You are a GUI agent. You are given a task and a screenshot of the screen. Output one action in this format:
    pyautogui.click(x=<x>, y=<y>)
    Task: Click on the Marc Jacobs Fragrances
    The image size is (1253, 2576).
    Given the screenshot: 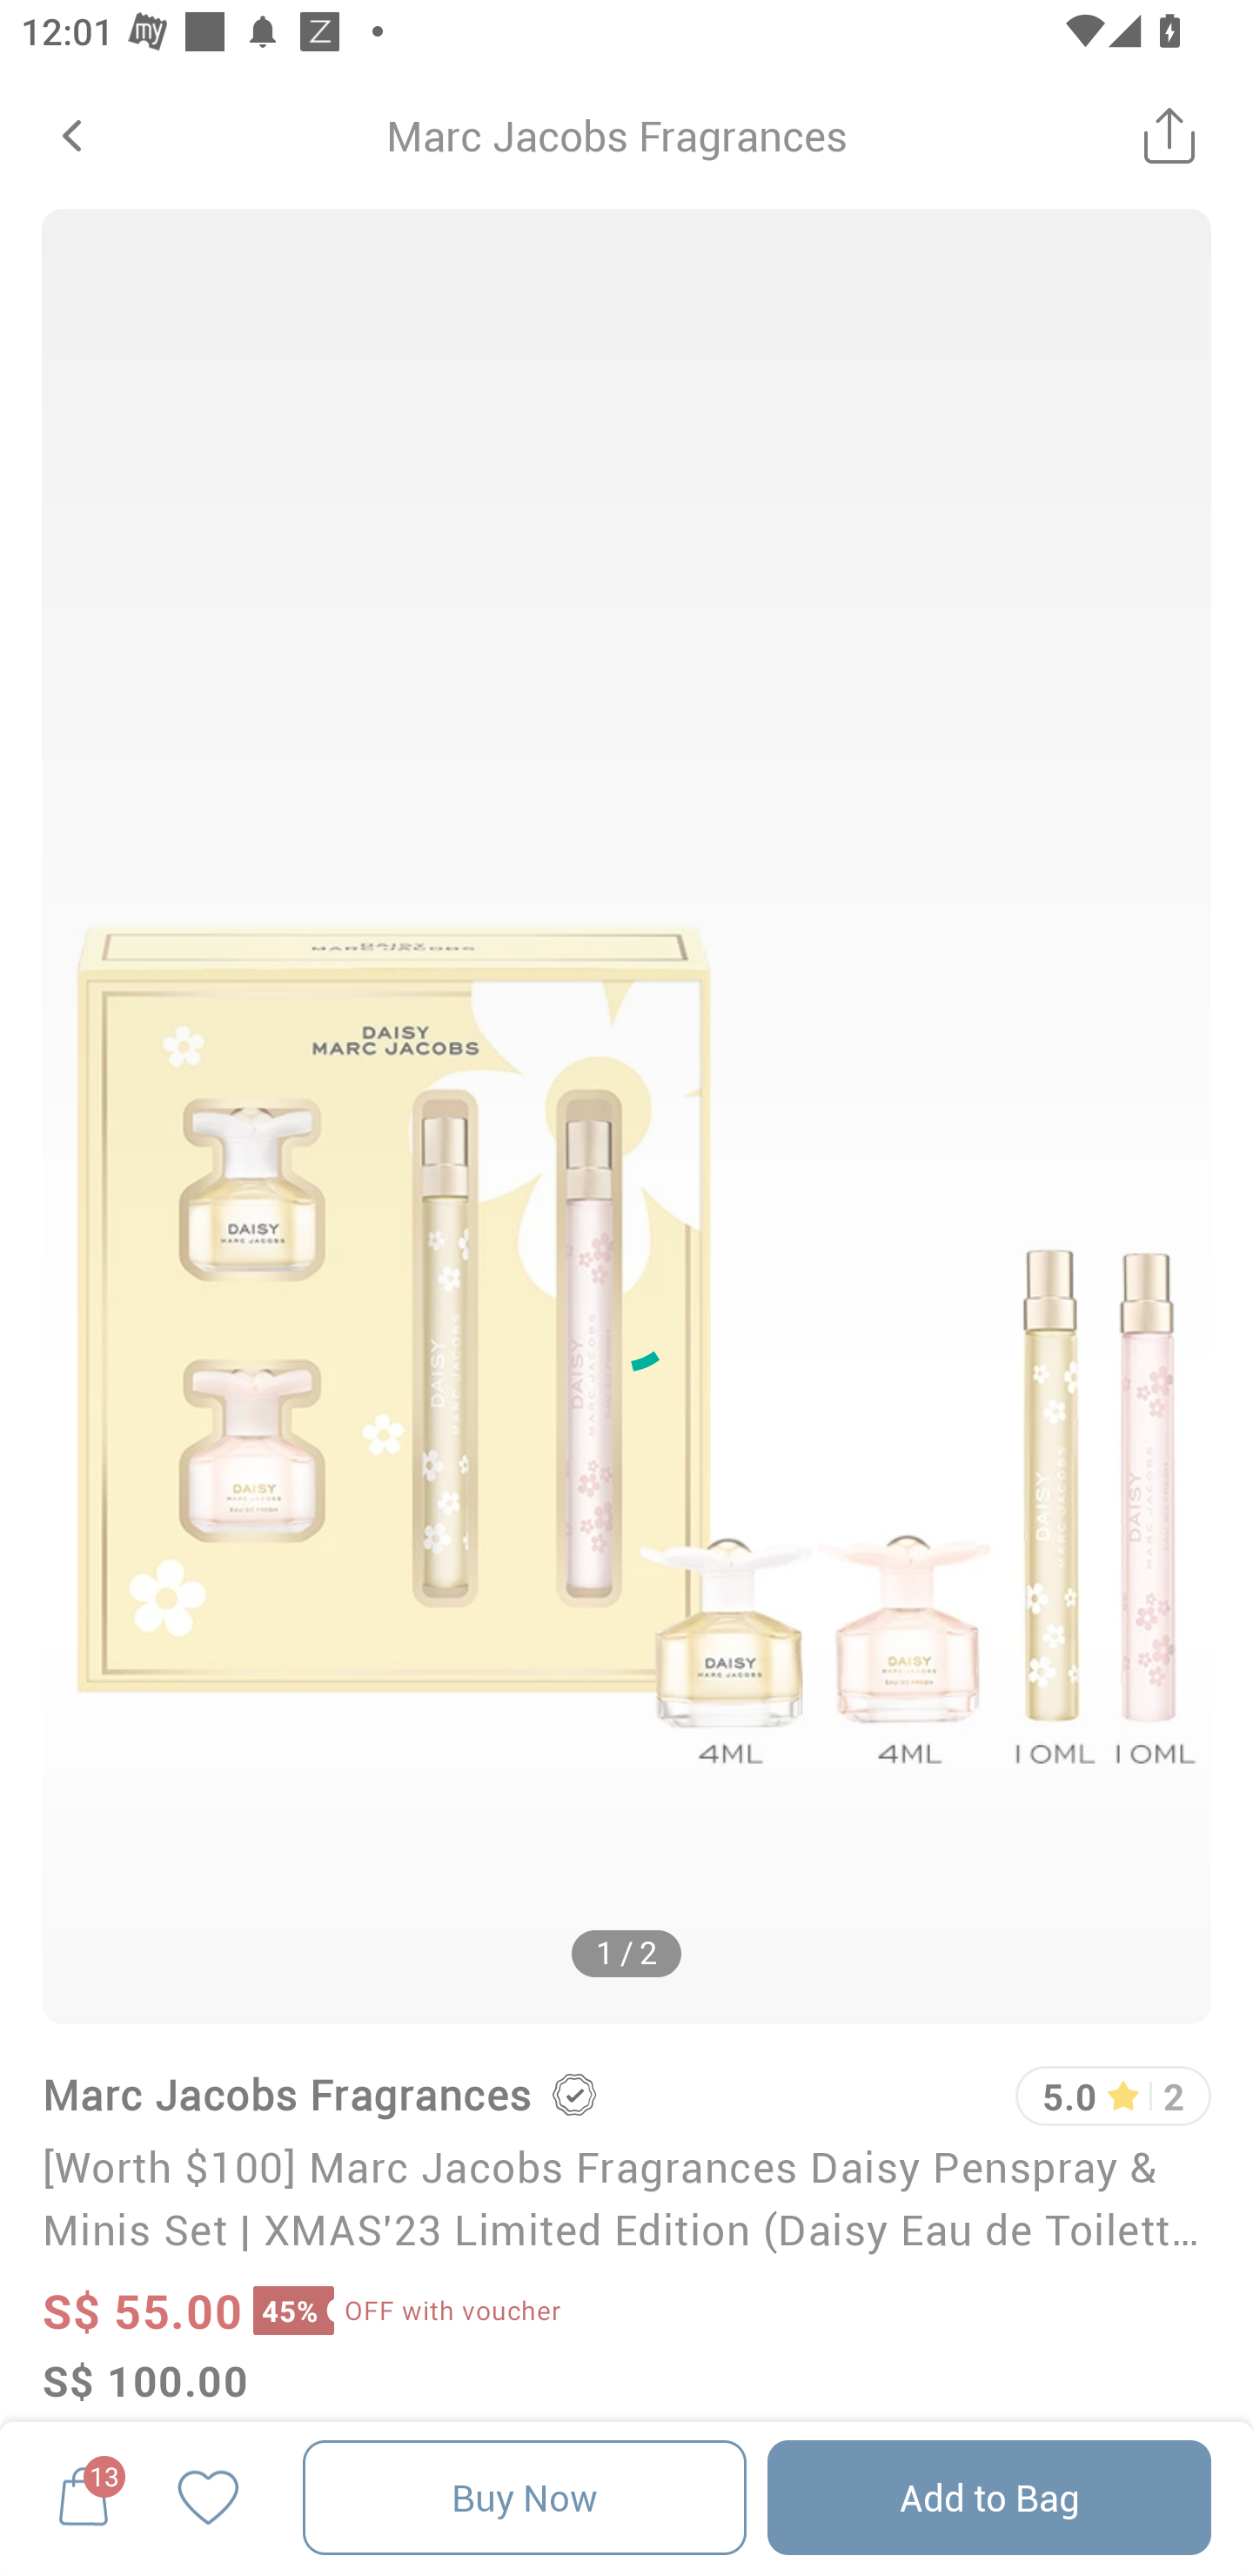 What is the action you would take?
    pyautogui.click(x=616, y=135)
    